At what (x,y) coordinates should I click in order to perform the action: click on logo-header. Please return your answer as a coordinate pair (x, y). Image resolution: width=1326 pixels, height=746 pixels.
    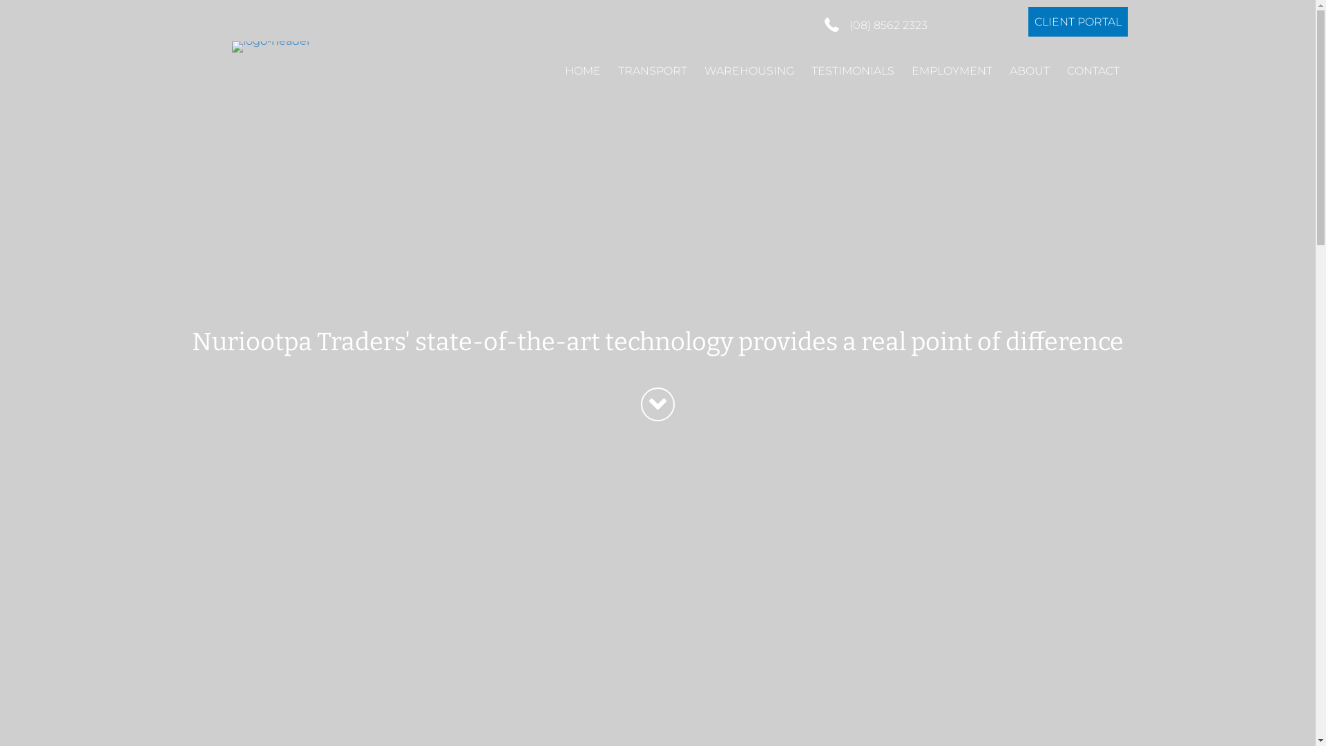
    Looking at the image, I should click on (271, 47).